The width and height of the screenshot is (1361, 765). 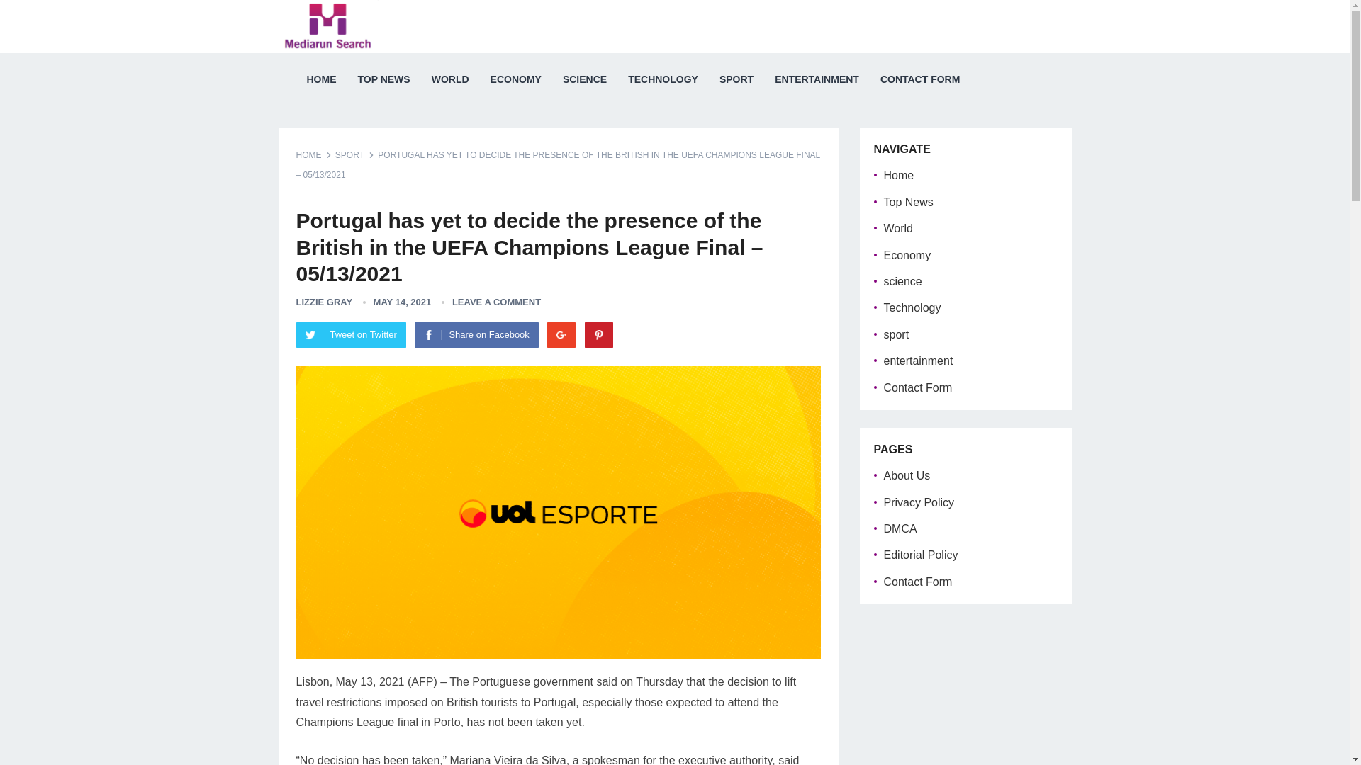 What do you see at coordinates (354, 154) in the screenshot?
I see `SPORT` at bounding box center [354, 154].